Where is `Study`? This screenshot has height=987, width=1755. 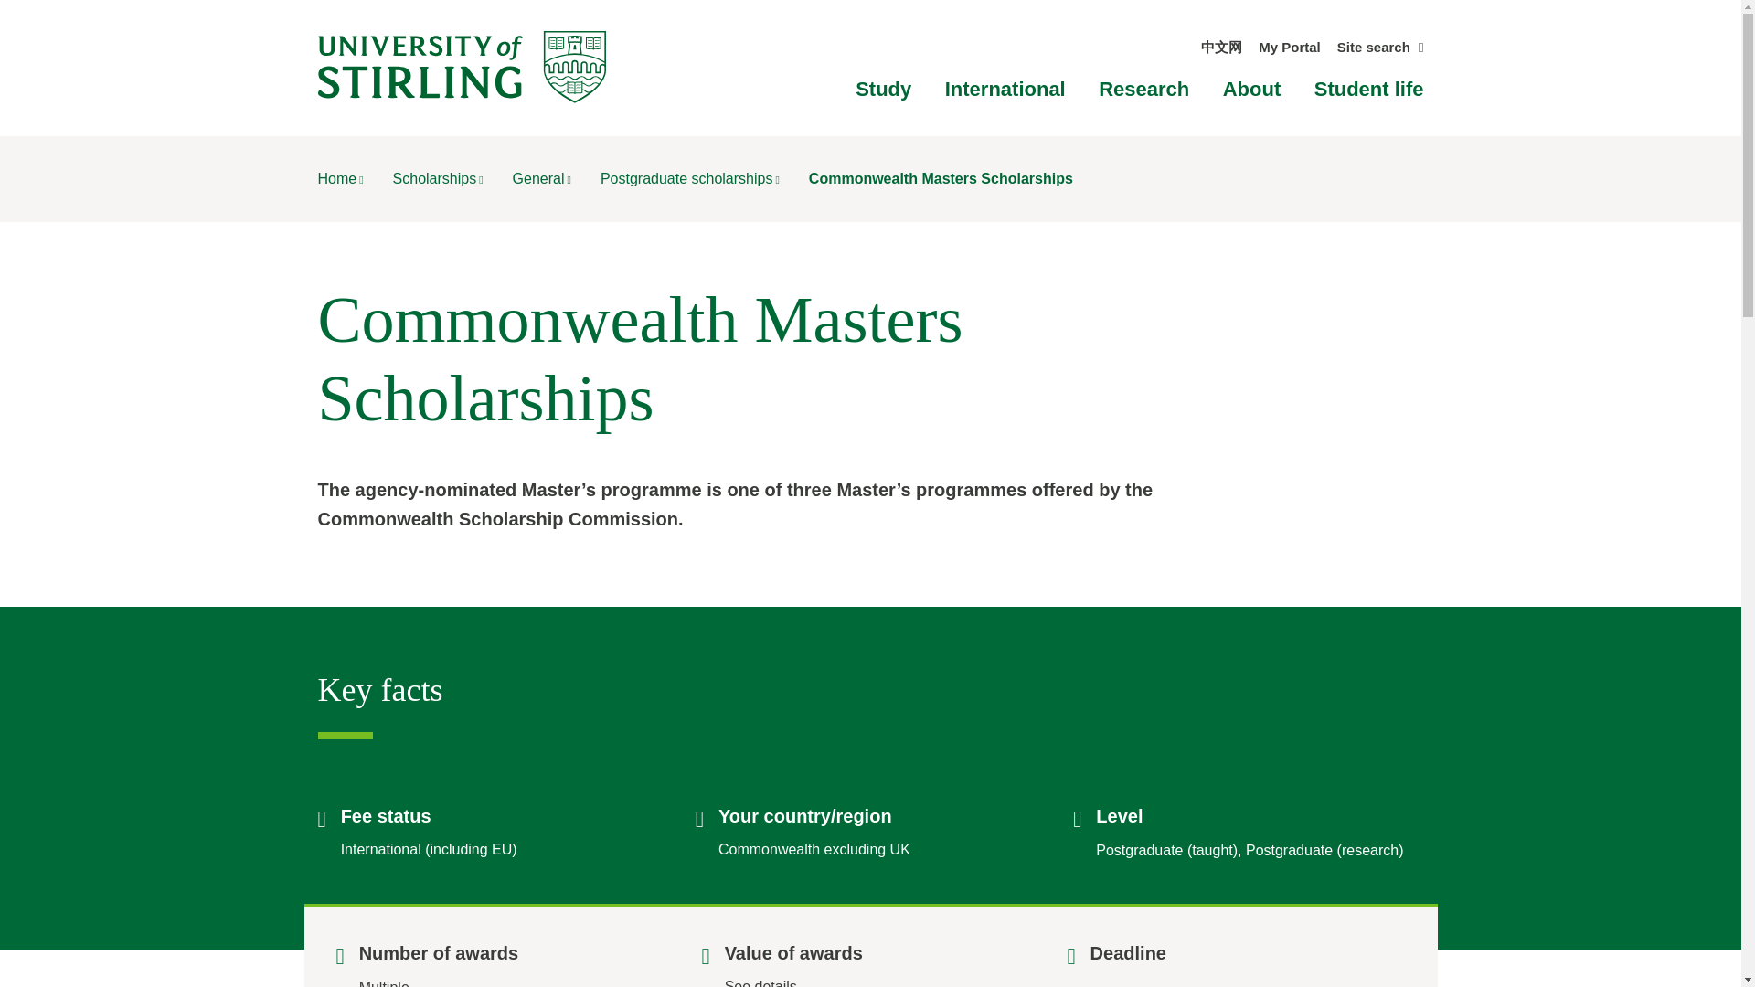
Study is located at coordinates (883, 90).